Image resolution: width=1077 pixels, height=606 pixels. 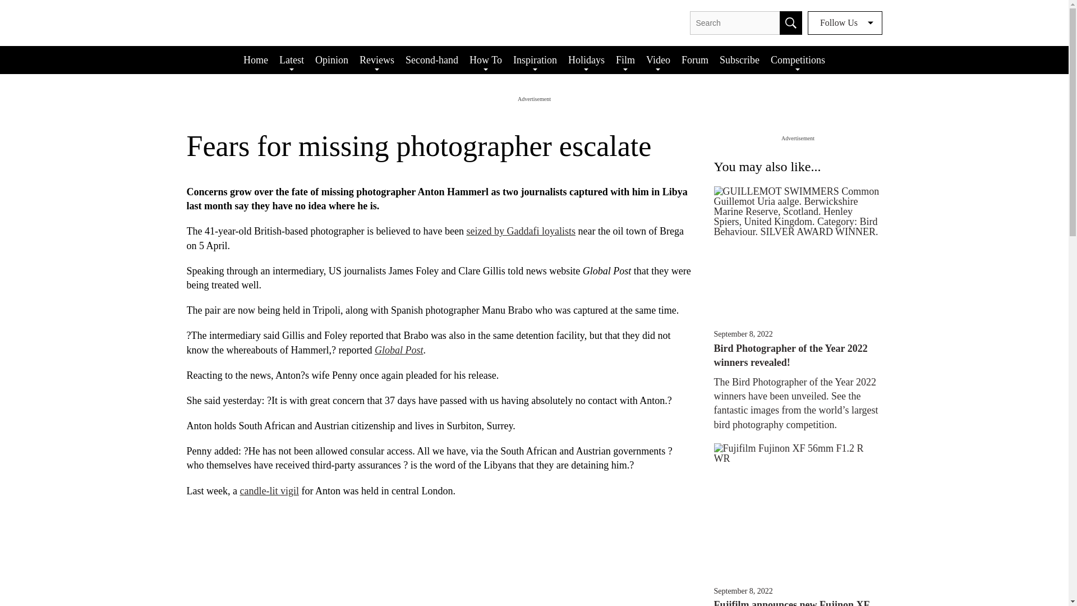 I want to click on Second-hand, so click(x=432, y=59).